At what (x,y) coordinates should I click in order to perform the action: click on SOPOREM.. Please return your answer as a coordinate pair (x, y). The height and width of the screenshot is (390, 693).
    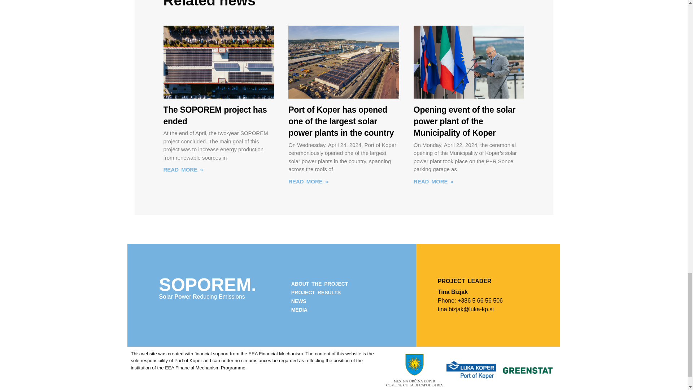
    Looking at the image, I should click on (208, 285).